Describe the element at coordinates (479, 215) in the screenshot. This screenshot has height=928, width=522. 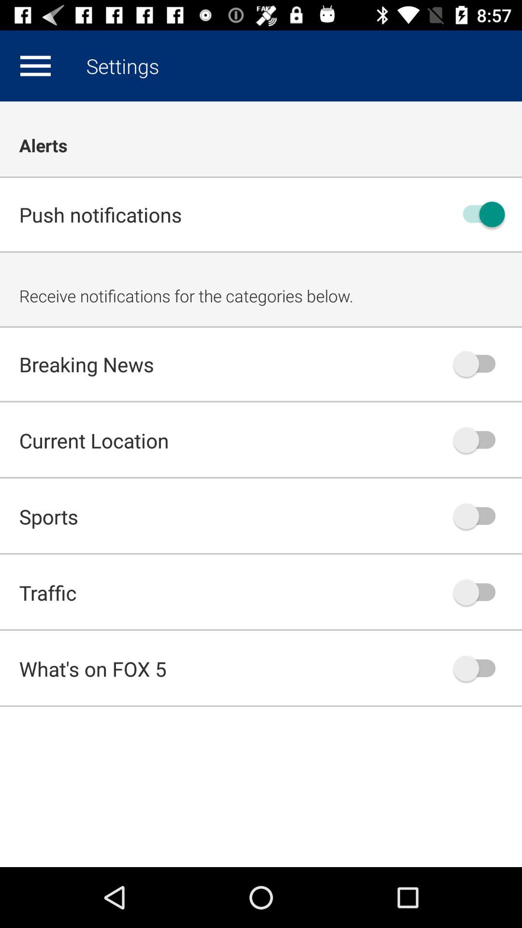
I see `this turns alerts on and off on your phone for this app` at that location.